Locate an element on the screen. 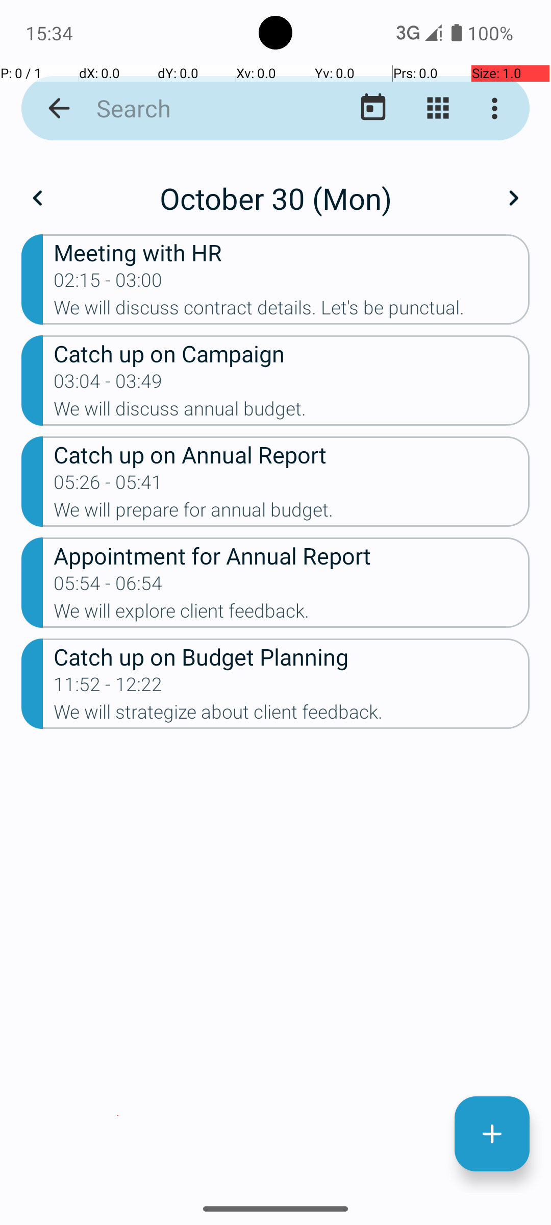  We will discuss annual budget. is located at coordinates (292, 411).